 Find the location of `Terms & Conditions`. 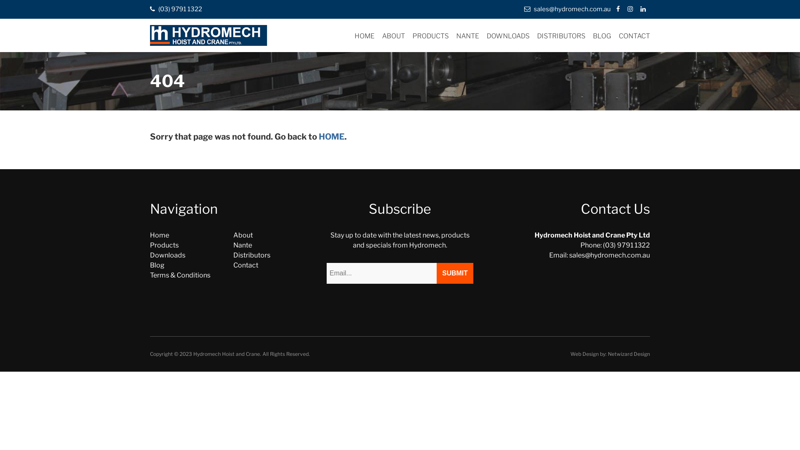

Terms & Conditions is located at coordinates (180, 275).